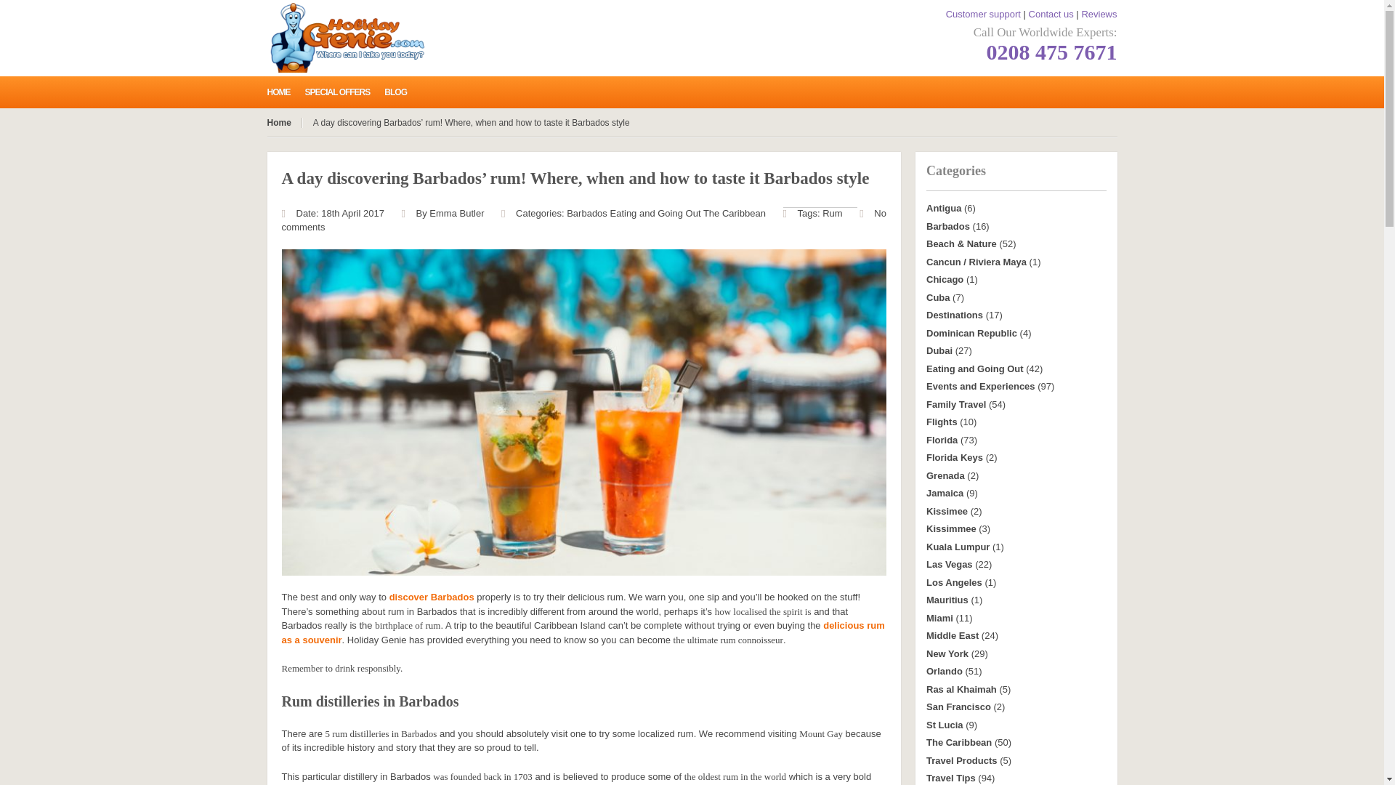  I want to click on Posts by Emma Butler, so click(456, 214).